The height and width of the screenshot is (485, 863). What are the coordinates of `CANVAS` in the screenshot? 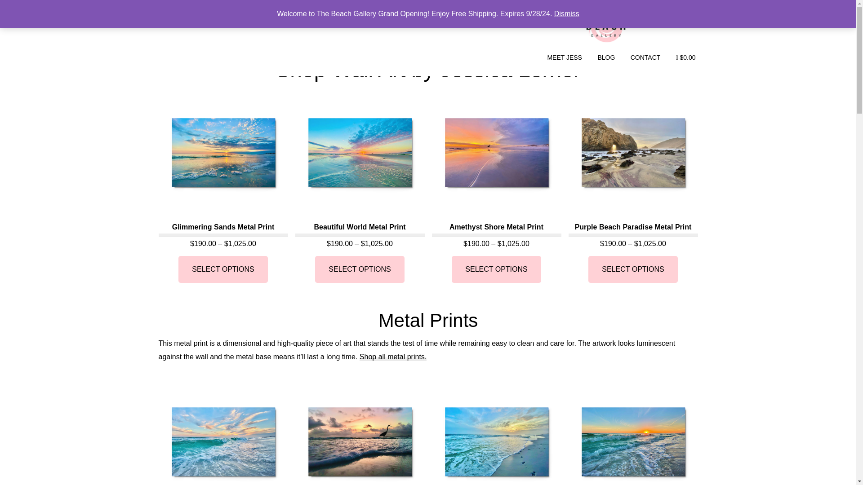 It's located at (256, 21).